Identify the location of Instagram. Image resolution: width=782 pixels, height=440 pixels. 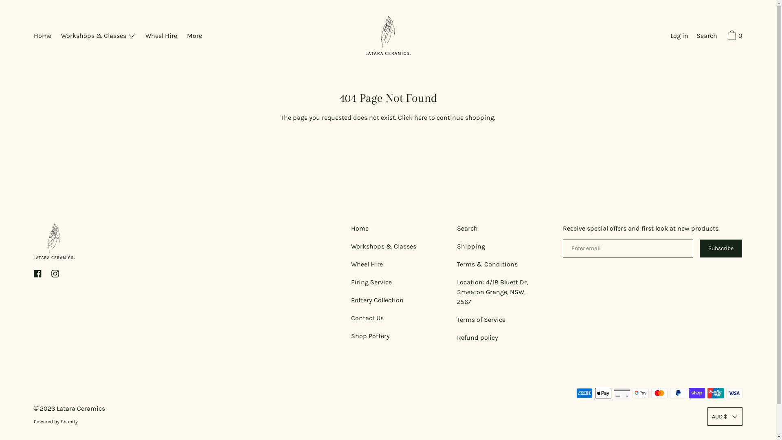
(55, 274).